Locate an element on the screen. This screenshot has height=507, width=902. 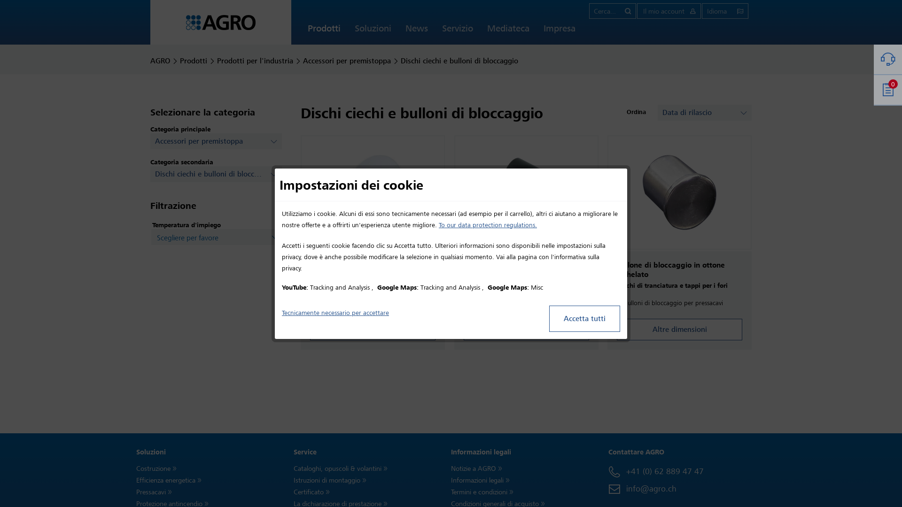
AGRO - Vai alla Pagina iniziale is located at coordinates (221, 23).